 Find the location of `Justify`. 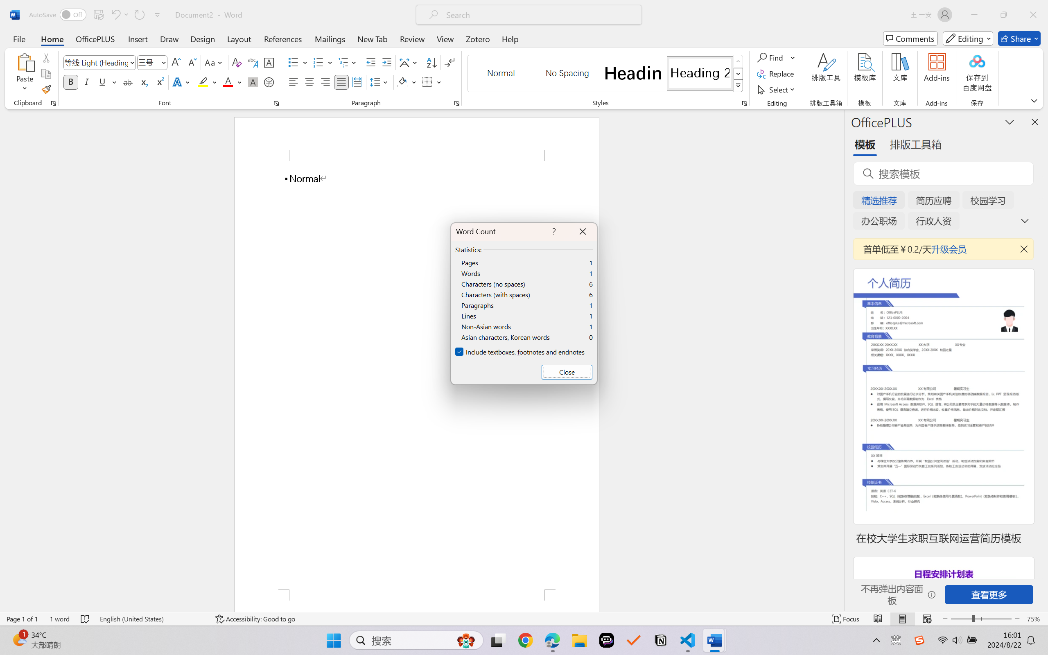

Justify is located at coordinates (341, 82).